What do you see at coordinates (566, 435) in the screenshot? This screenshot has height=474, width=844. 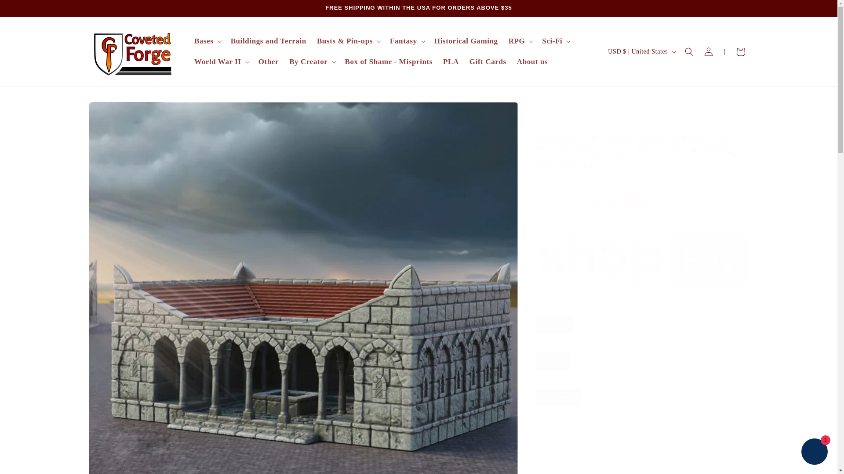 I see `1` at bounding box center [566, 435].